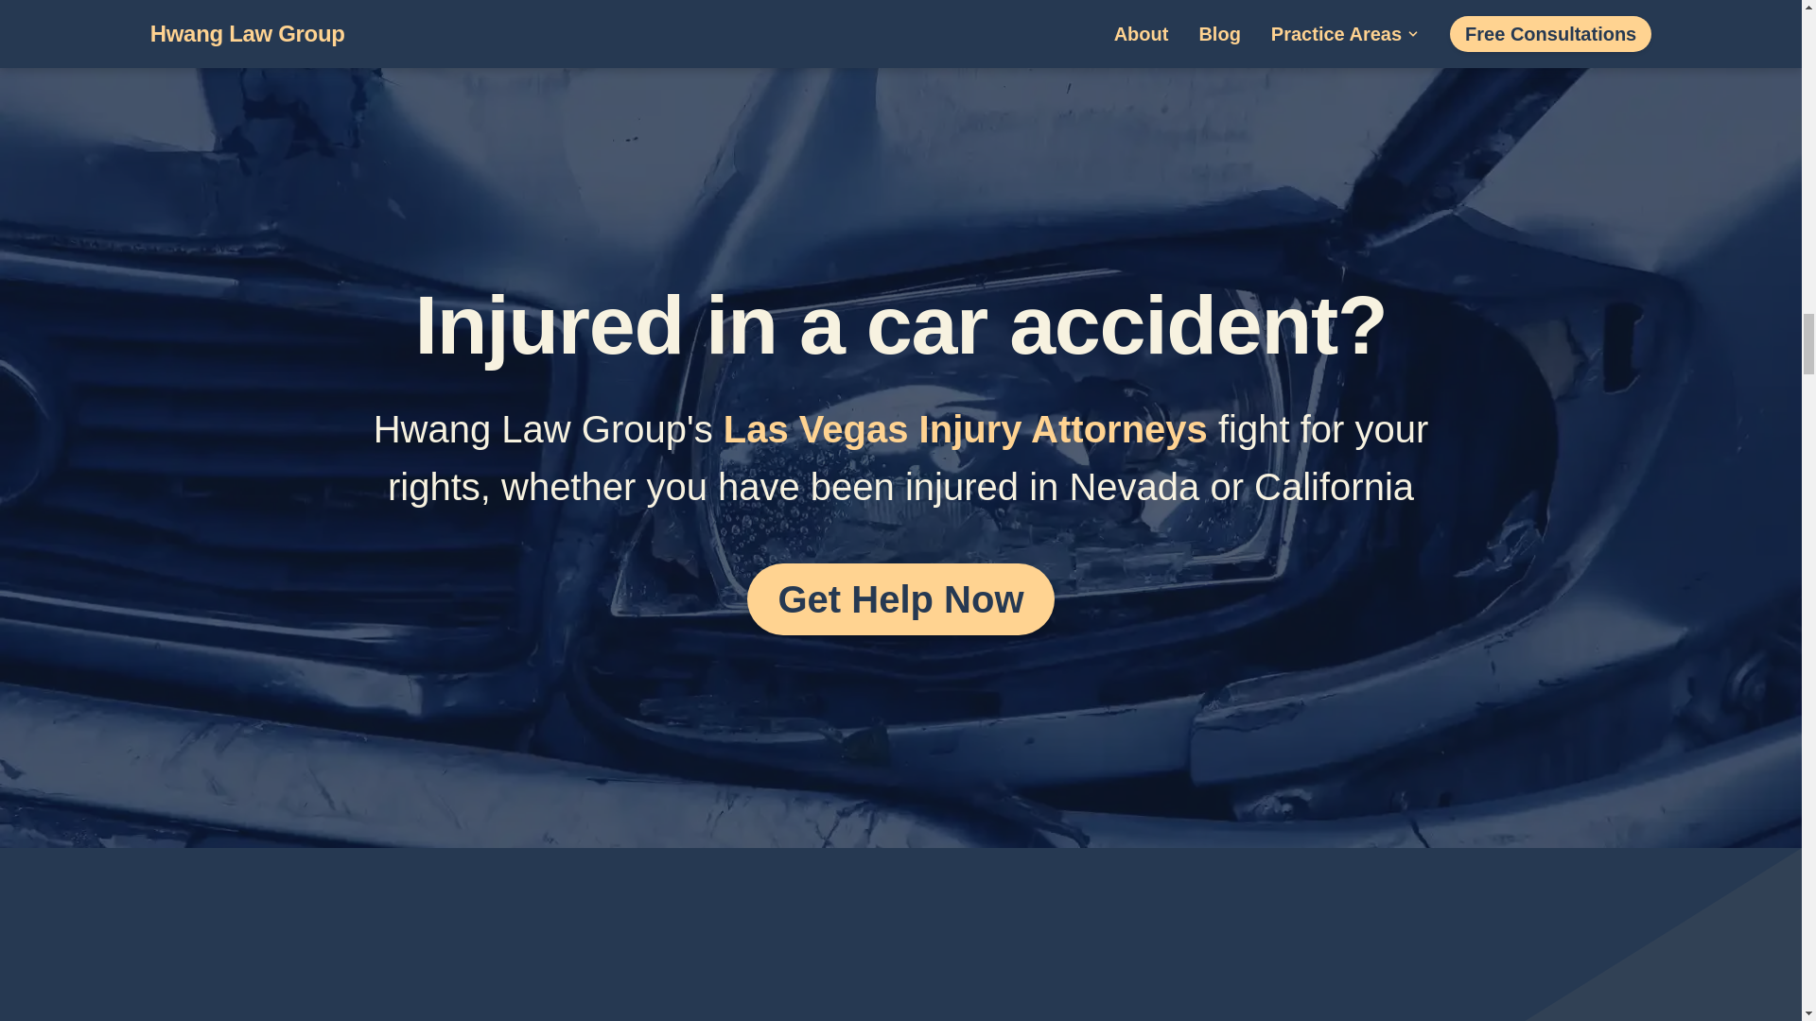 This screenshot has width=1816, height=1021. I want to click on Las Vegas Injury Attorneys, so click(965, 429).